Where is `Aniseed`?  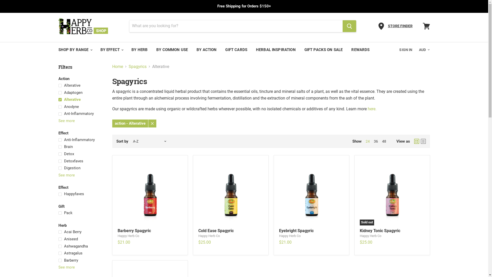 Aniseed is located at coordinates (81, 239).